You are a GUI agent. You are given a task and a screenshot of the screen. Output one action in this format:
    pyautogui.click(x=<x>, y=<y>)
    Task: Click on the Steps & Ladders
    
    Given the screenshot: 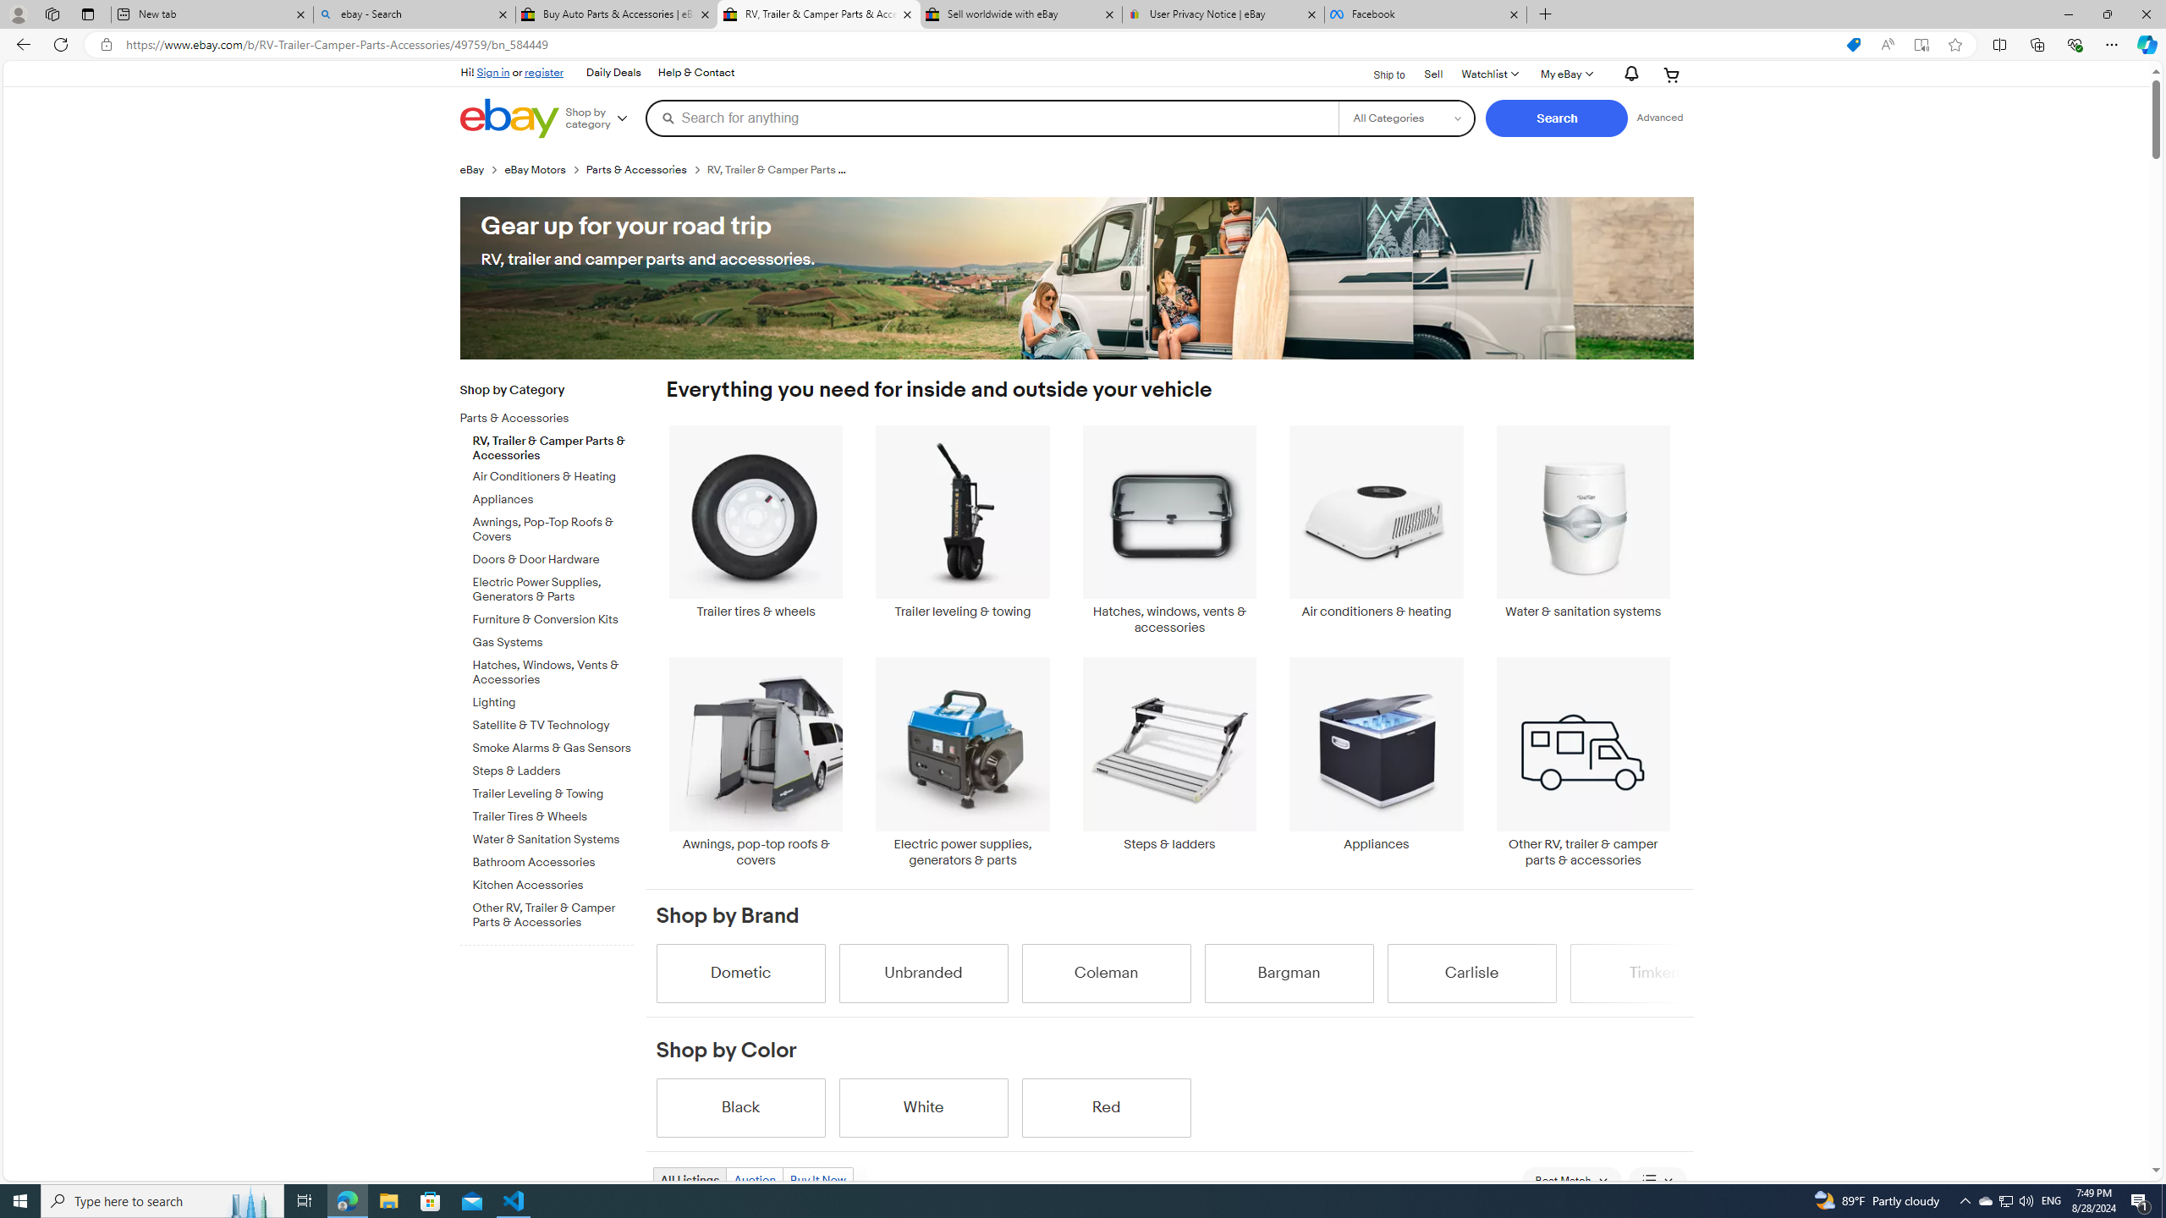 What is the action you would take?
    pyautogui.click(x=553, y=771)
    